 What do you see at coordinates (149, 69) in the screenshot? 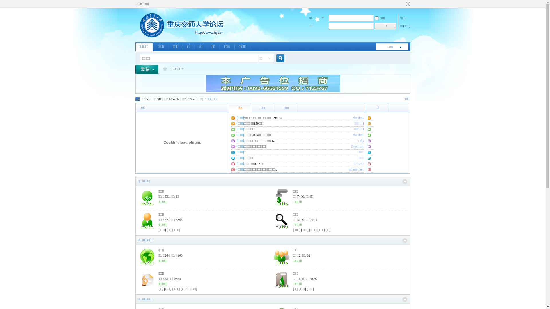
I see `    ` at bounding box center [149, 69].